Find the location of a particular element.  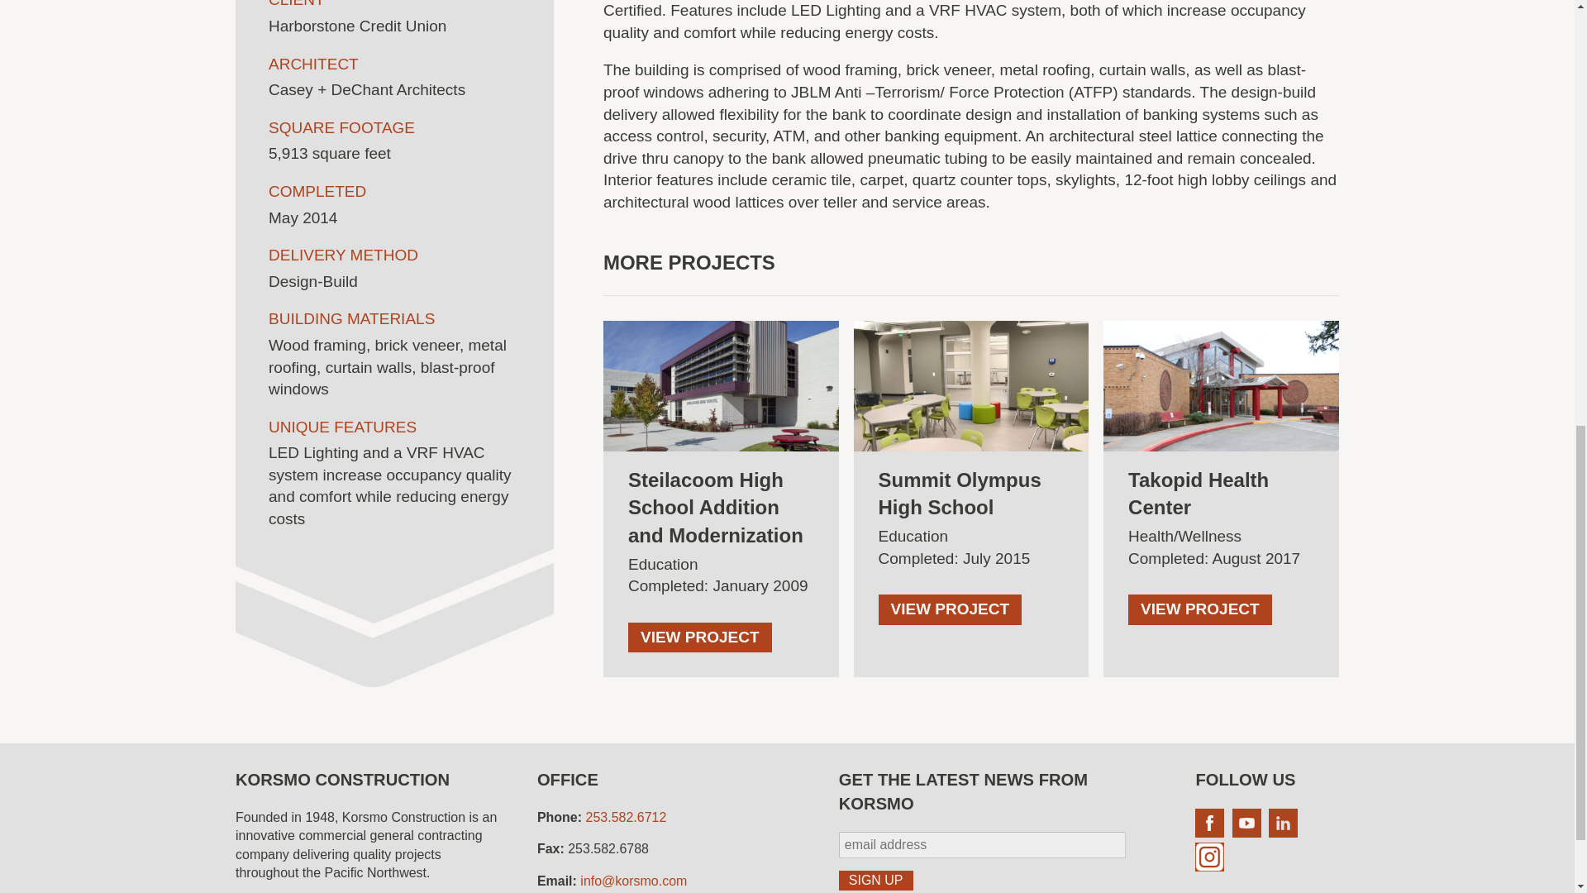

Sign Up is located at coordinates (876, 880).